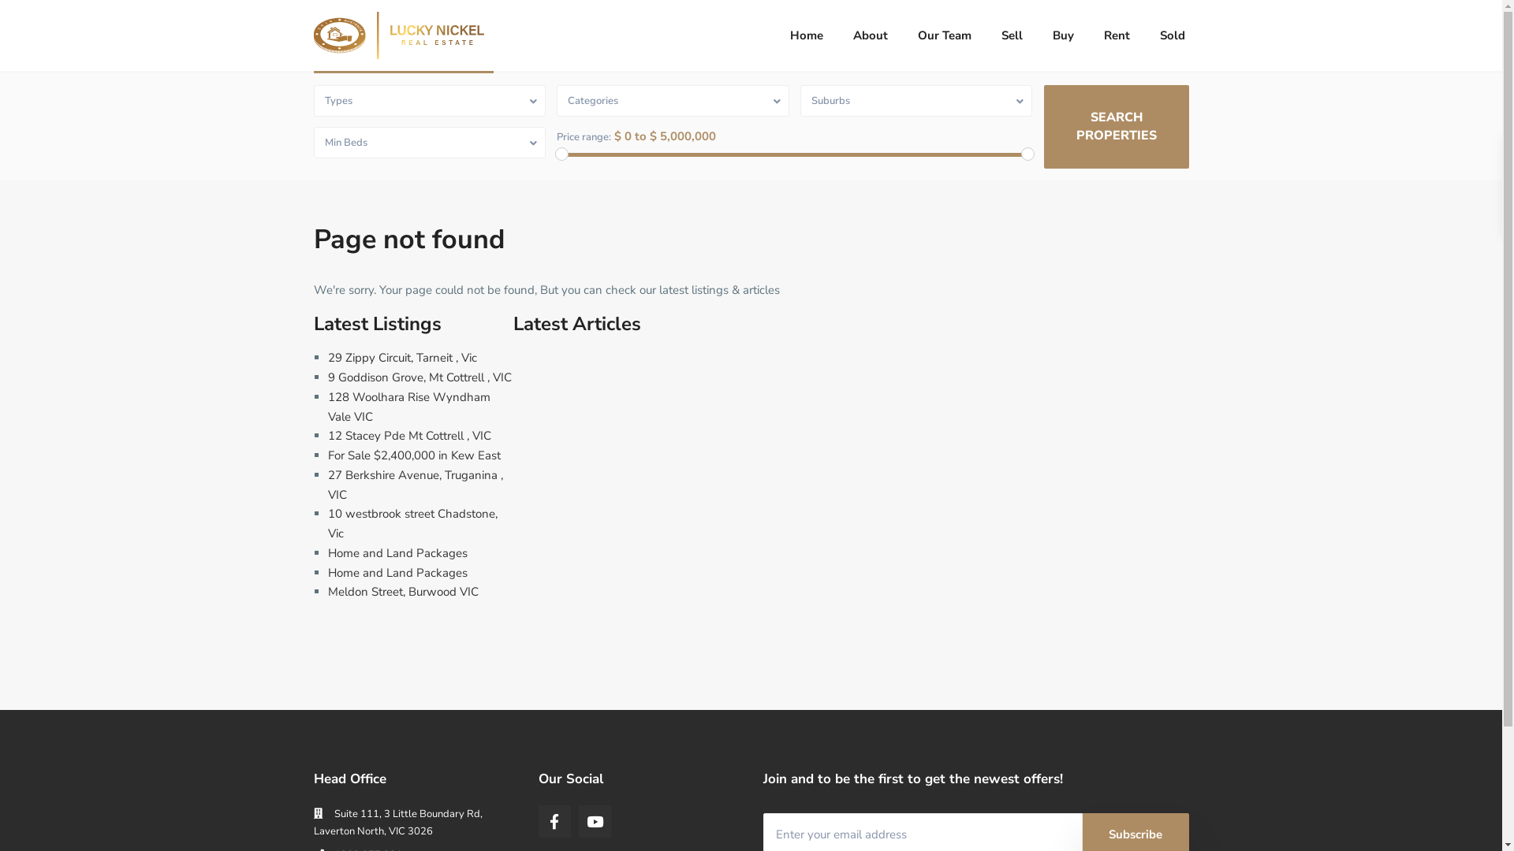 This screenshot has height=851, width=1514. What do you see at coordinates (1117, 35) in the screenshot?
I see `Rent` at bounding box center [1117, 35].